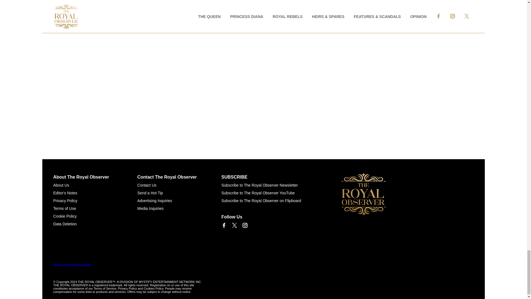 The width and height of the screenshot is (531, 299). I want to click on Data Deletion, so click(65, 224).